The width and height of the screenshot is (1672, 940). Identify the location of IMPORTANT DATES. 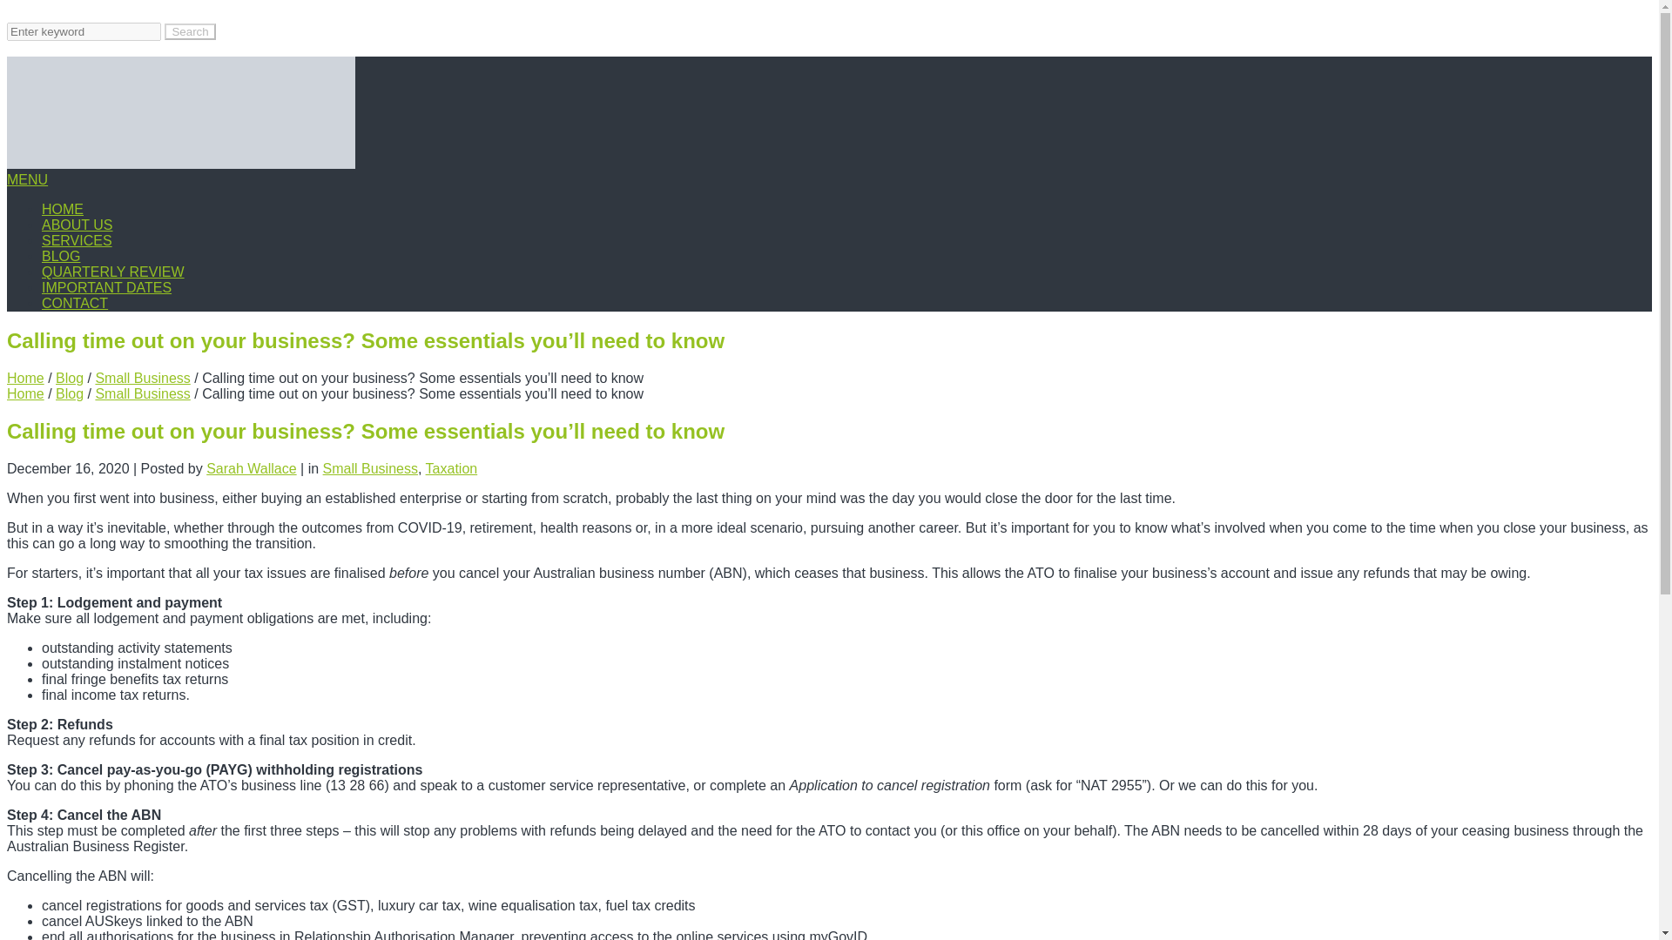
(106, 287).